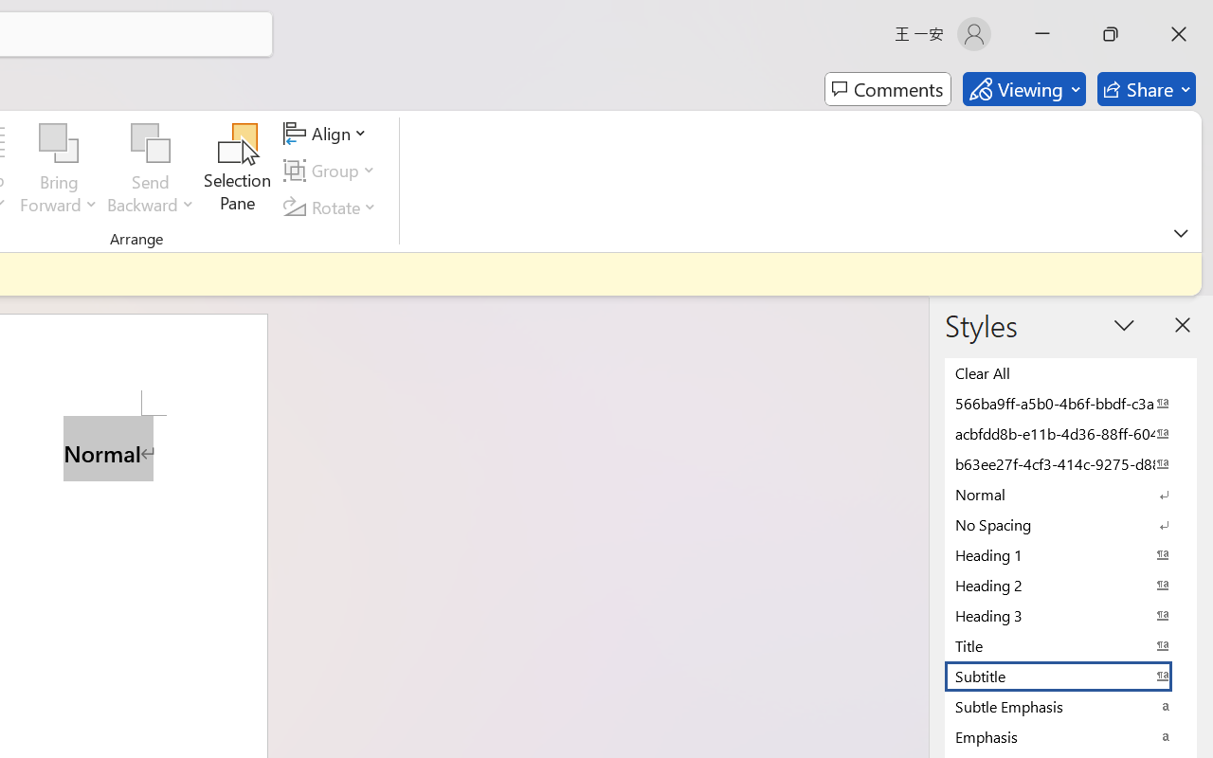 The height and width of the screenshot is (758, 1213). Describe the element at coordinates (328, 134) in the screenshot. I see `Align` at that location.